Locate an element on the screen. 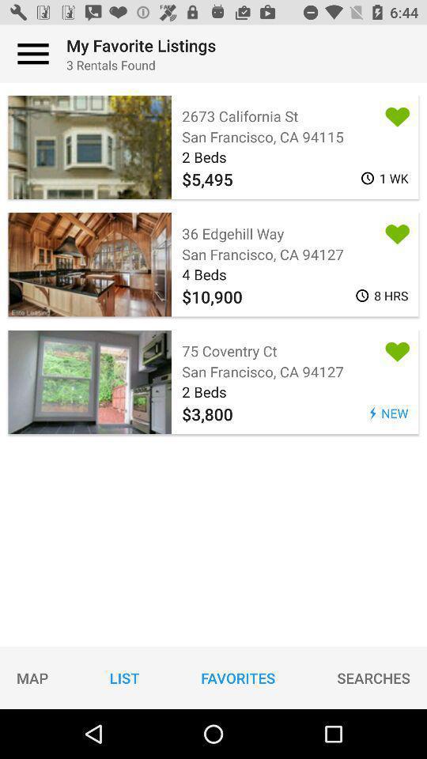  tap icon to the right of the list icon is located at coordinates (238, 678).